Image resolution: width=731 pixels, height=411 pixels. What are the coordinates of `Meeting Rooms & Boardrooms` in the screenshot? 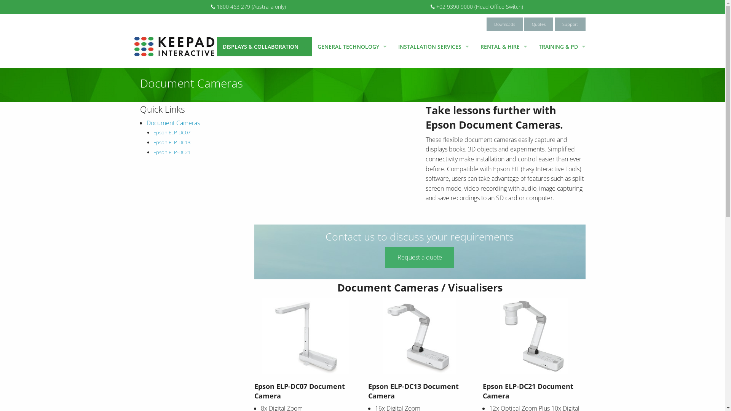 It's located at (433, 82).